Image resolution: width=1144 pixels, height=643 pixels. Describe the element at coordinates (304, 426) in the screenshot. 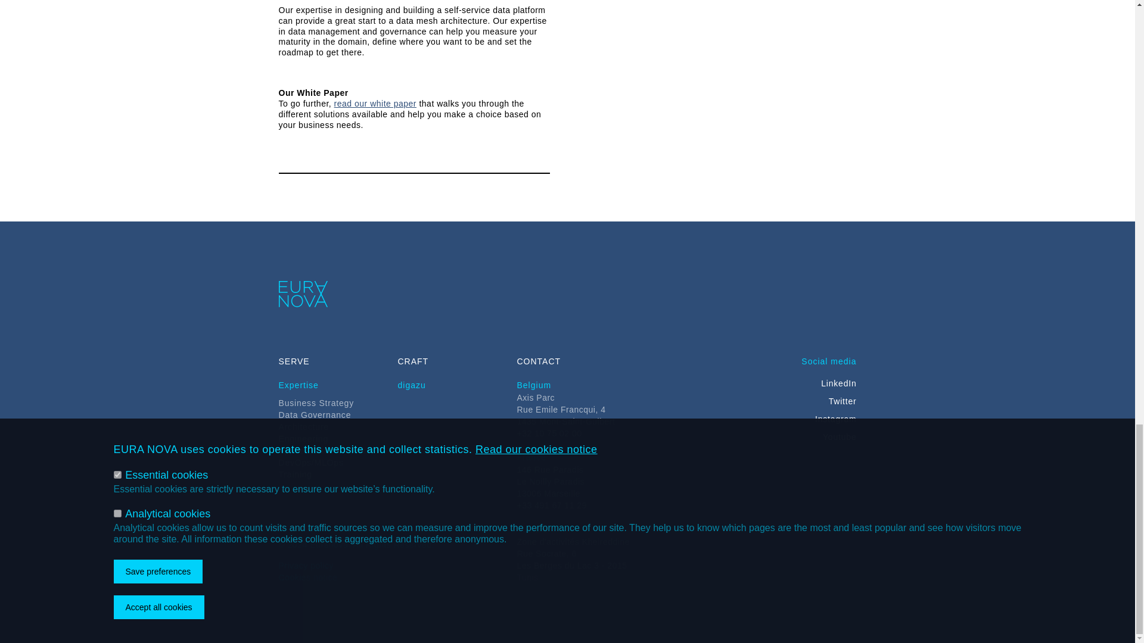

I see `Architecture` at that location.